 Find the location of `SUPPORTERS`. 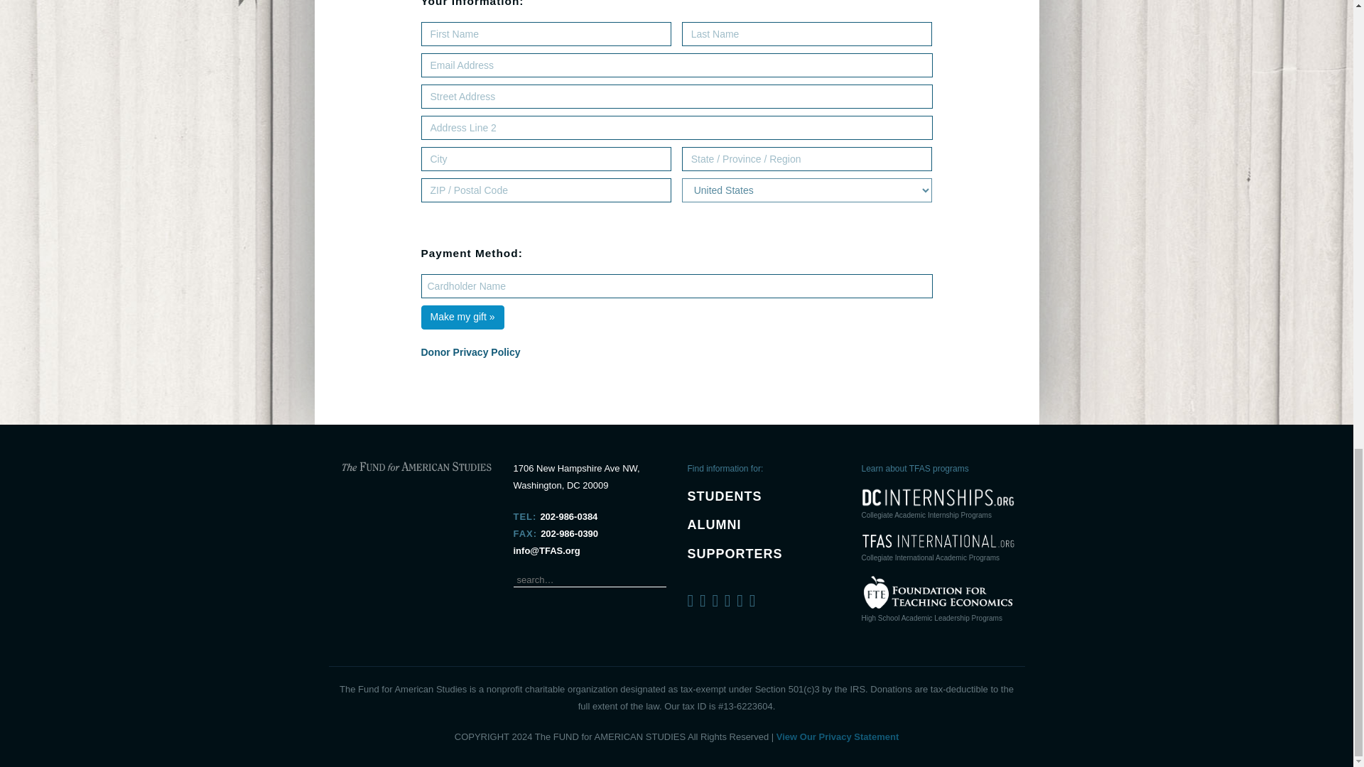

SUPPORTERS is located at coordinates (735, 554).